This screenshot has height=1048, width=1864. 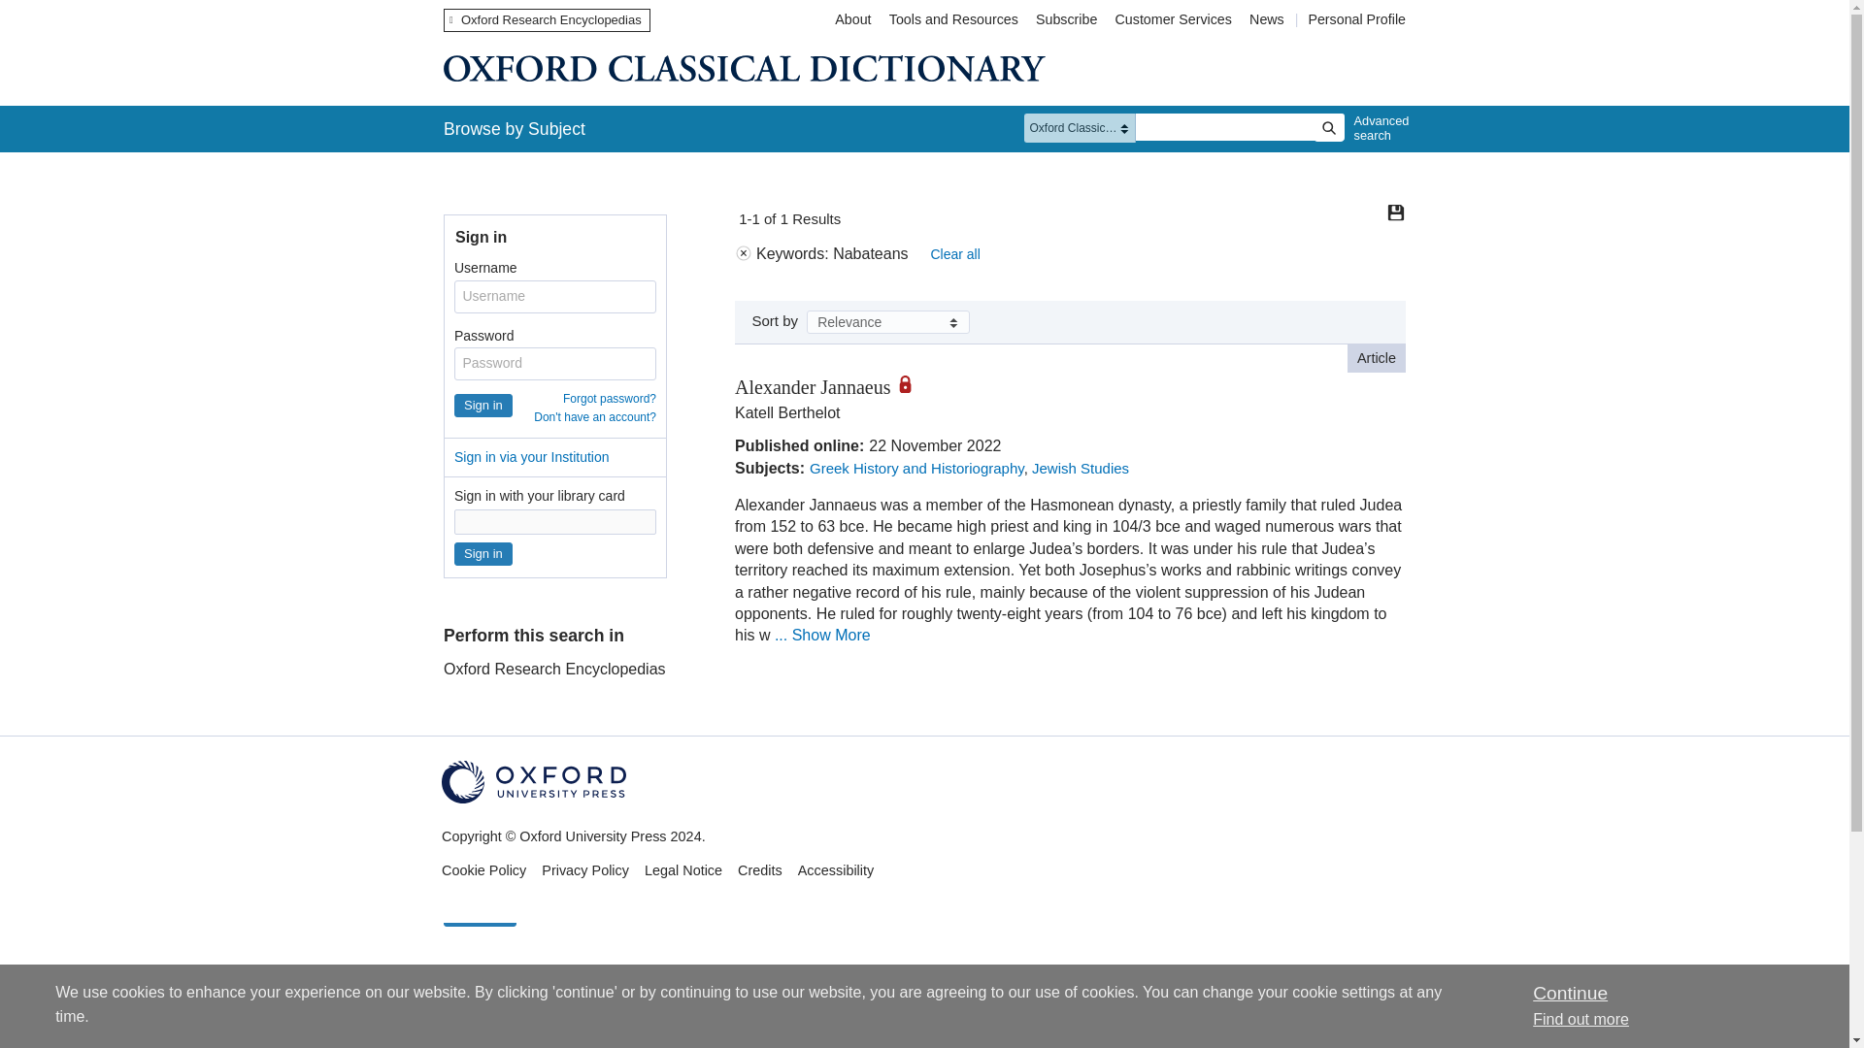 I want to click on Nabateans, so click(x=555, y=877).